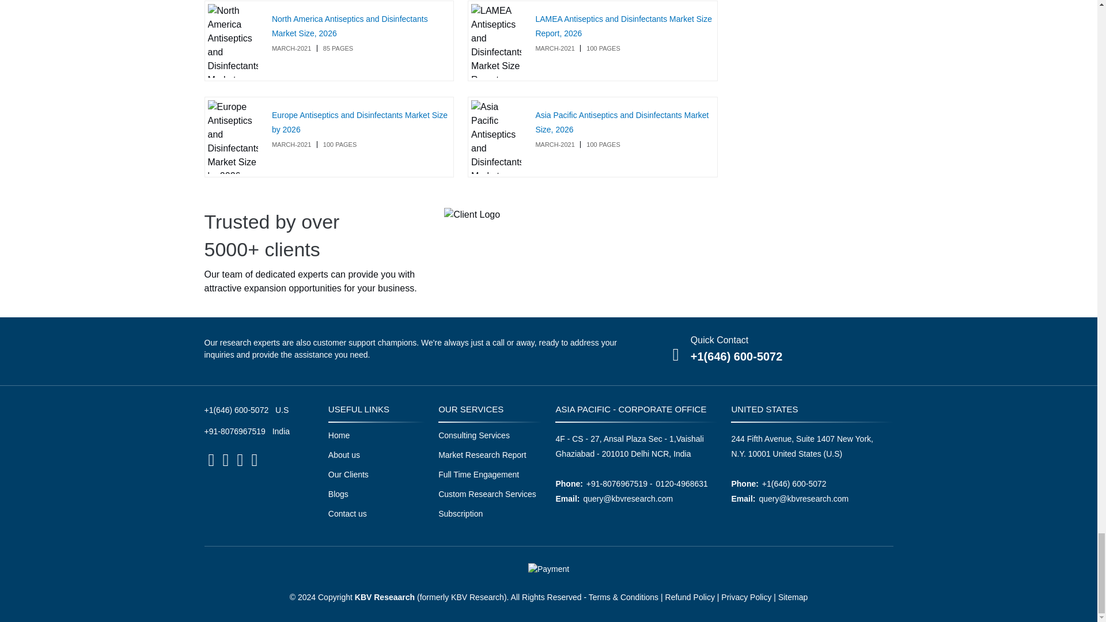  Describe the element at coordinates (622, 122) in the screenshot. I see `Asia Pacific Antiseptics and Disinfectants Market Size, 2026` at that location.